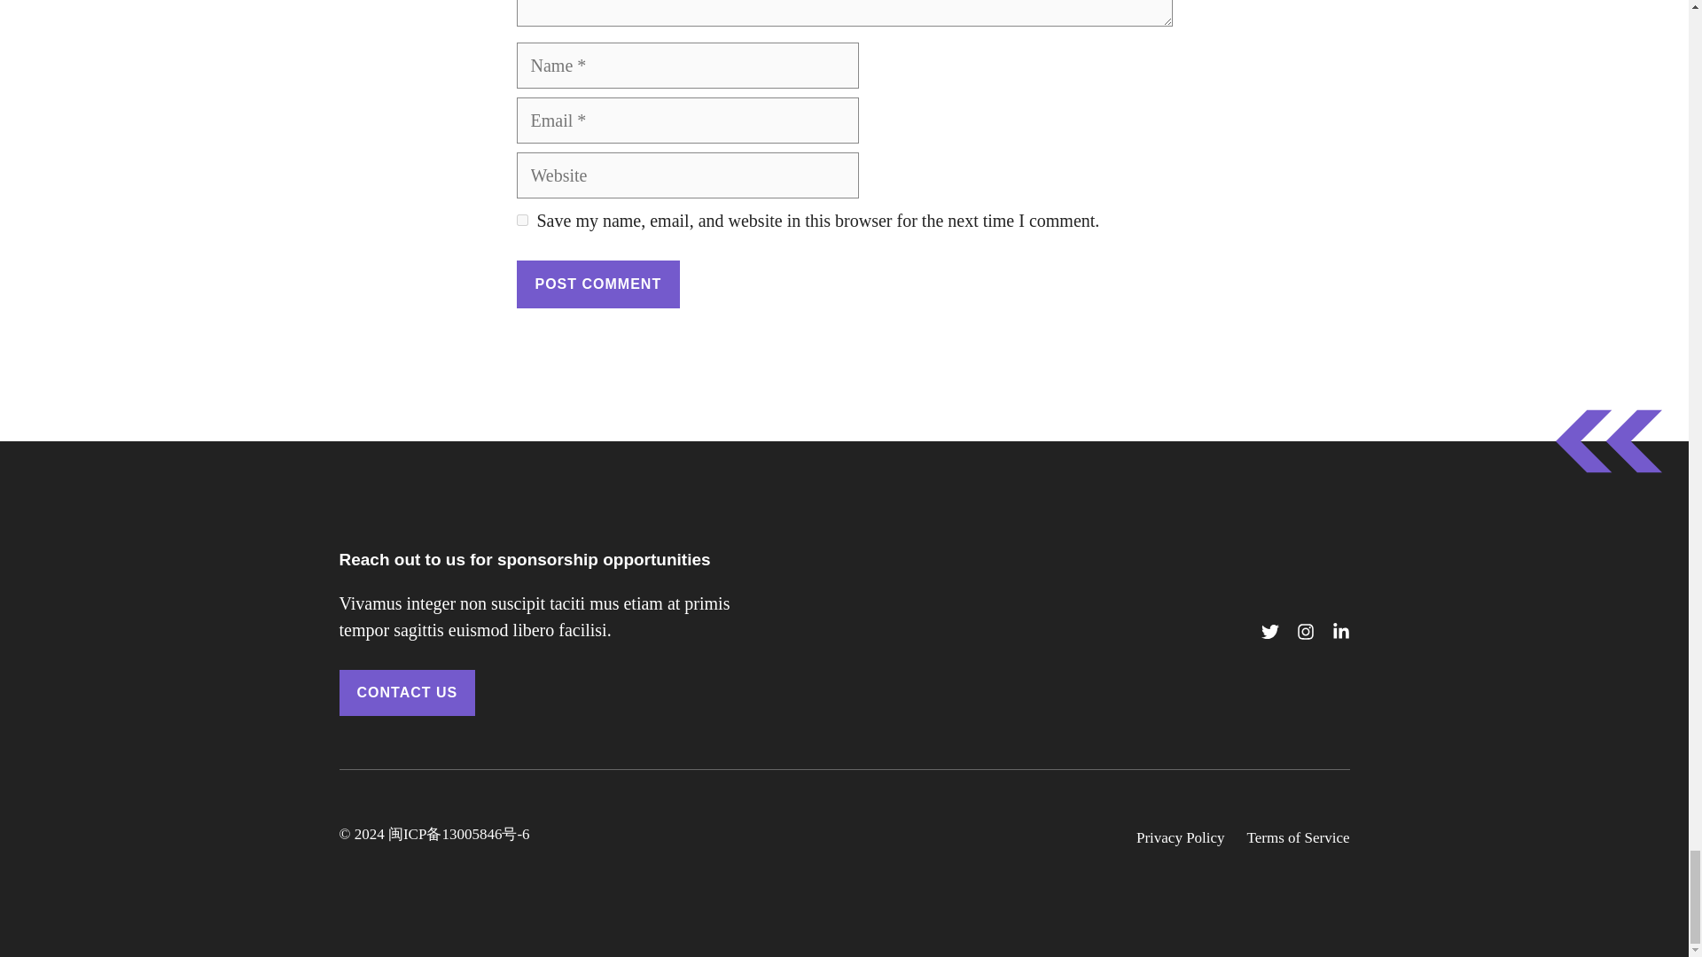 The height and width of the screenshot is (957, 1702). What do you see at coordinates (1181, 838) in the screenshot?
I see `Privacy Policy` at bounding box center [1181, 838].